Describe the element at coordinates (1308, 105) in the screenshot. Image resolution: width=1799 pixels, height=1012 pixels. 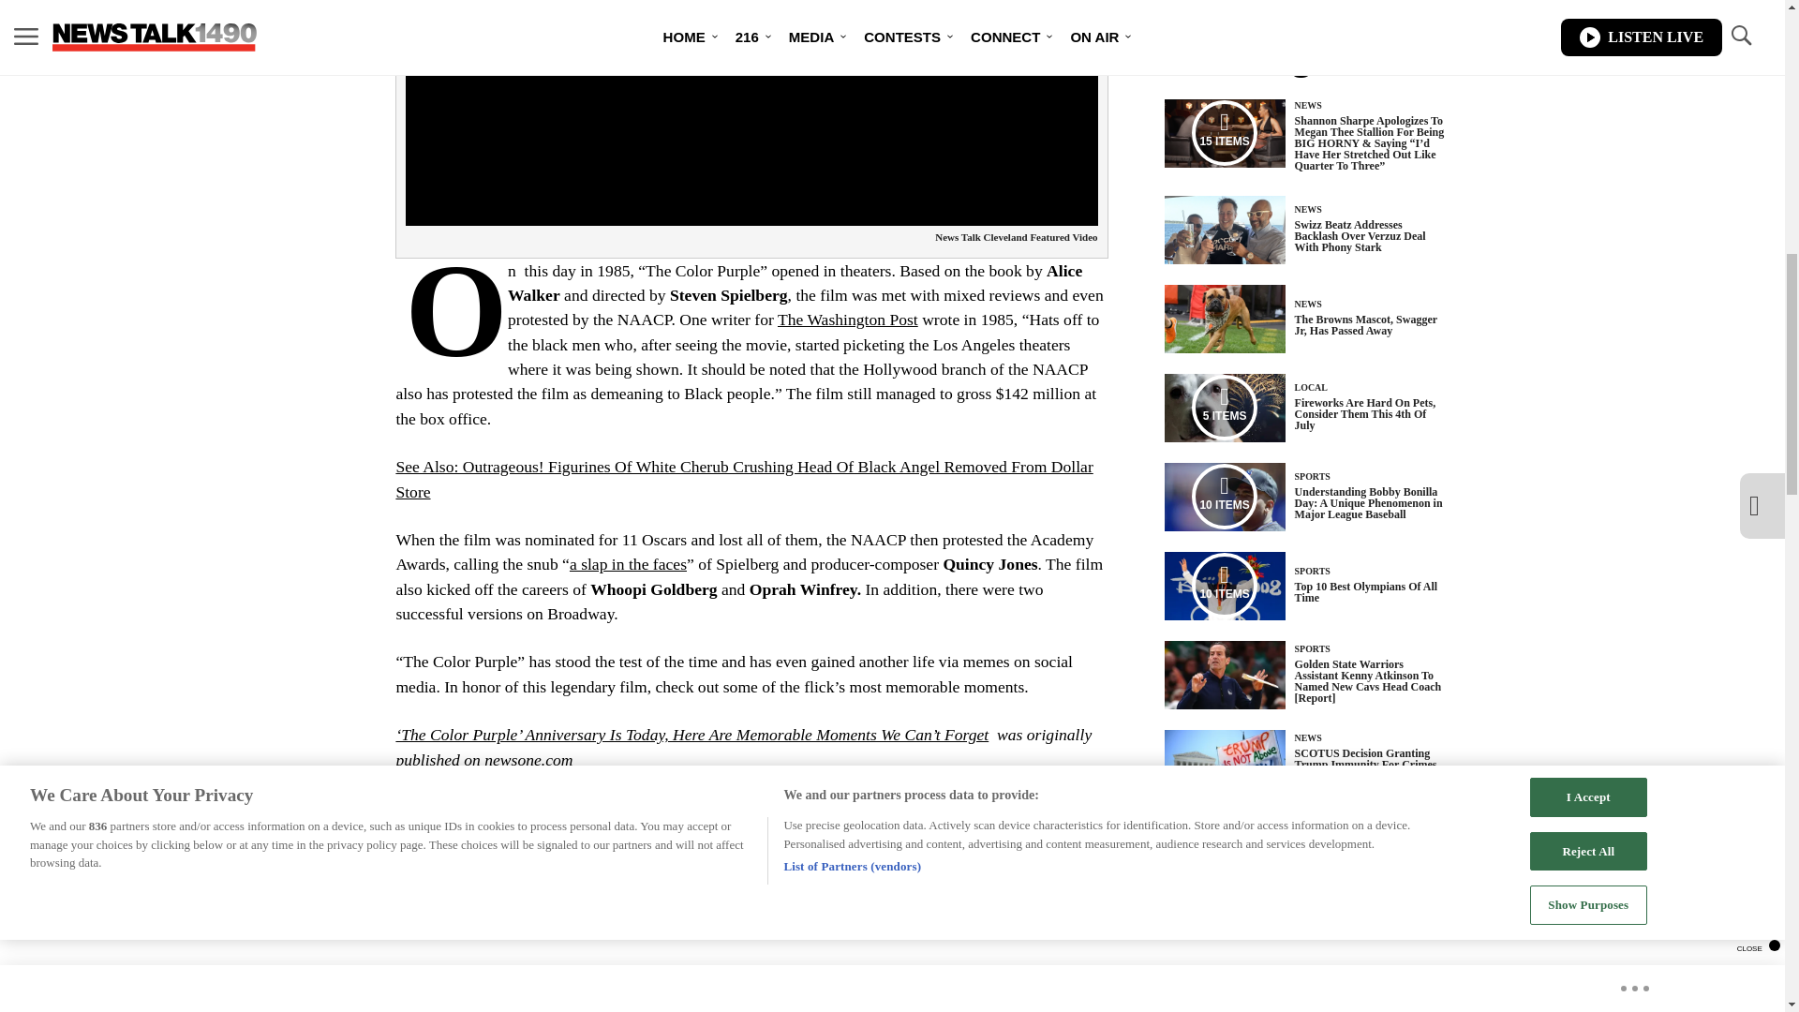
I see `NEWS` at that location.